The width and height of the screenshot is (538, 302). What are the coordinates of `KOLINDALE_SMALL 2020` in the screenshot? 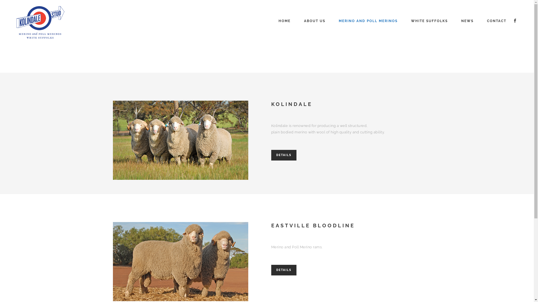 It's located at (180, 140).